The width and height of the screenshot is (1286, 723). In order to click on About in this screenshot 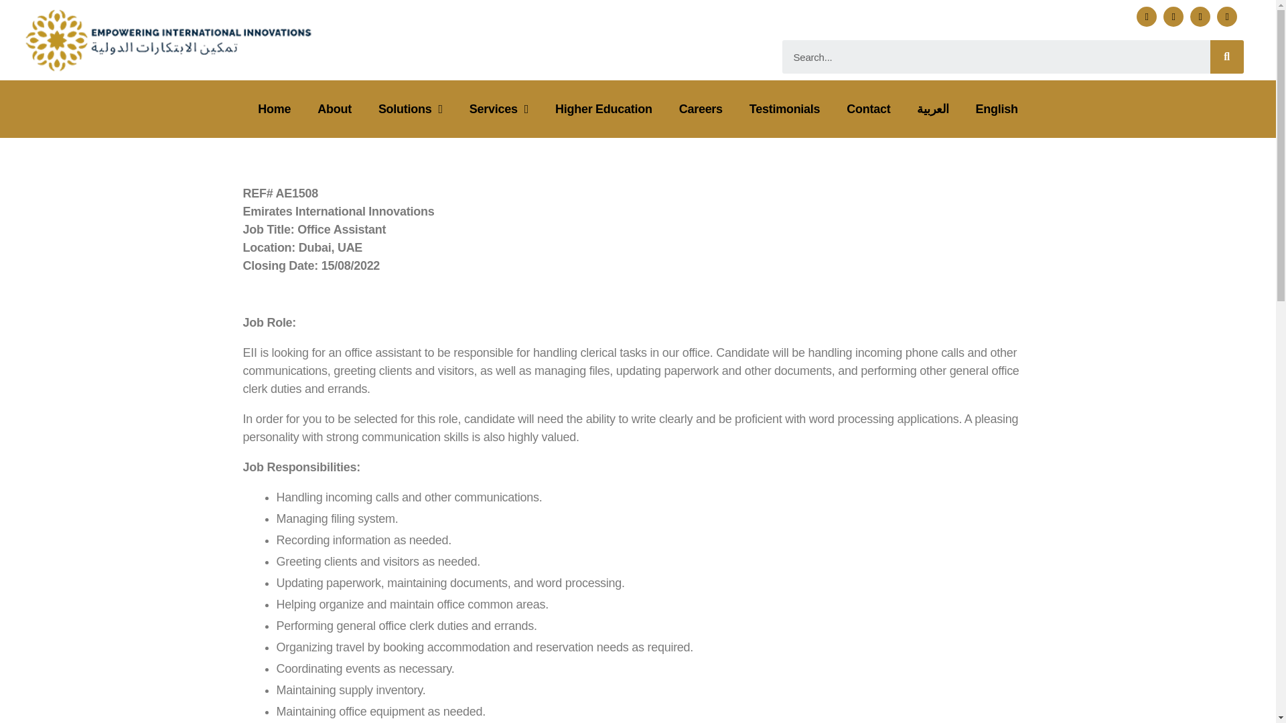, I will do `click(334, 108)`.